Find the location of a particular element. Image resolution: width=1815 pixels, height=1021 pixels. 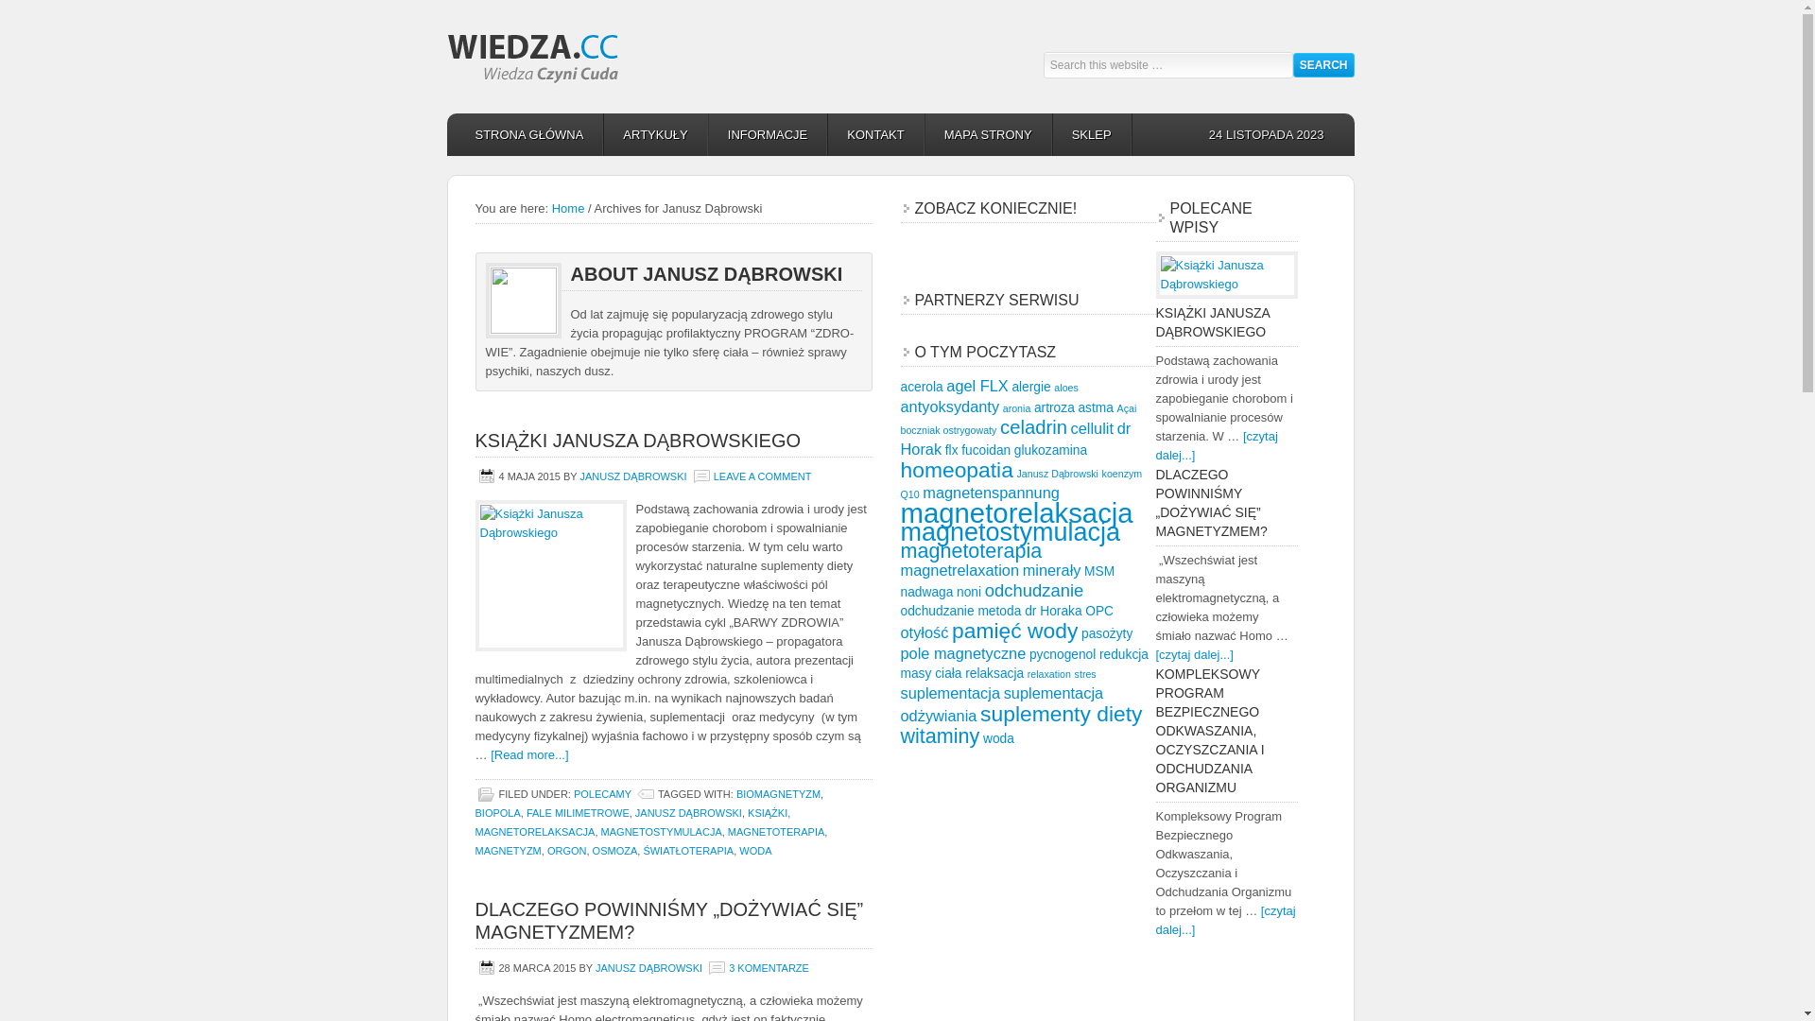

BIOPOLA is located at coordinates (497, 813).